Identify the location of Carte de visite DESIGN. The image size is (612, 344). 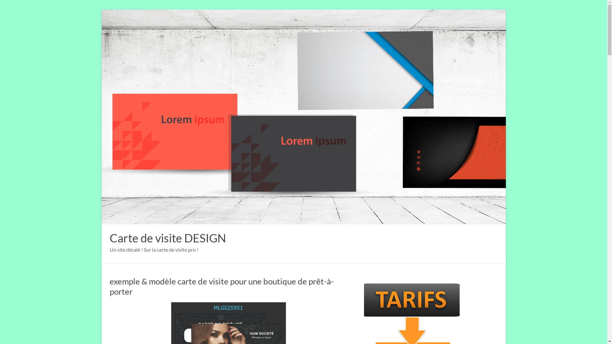
(168, 238).